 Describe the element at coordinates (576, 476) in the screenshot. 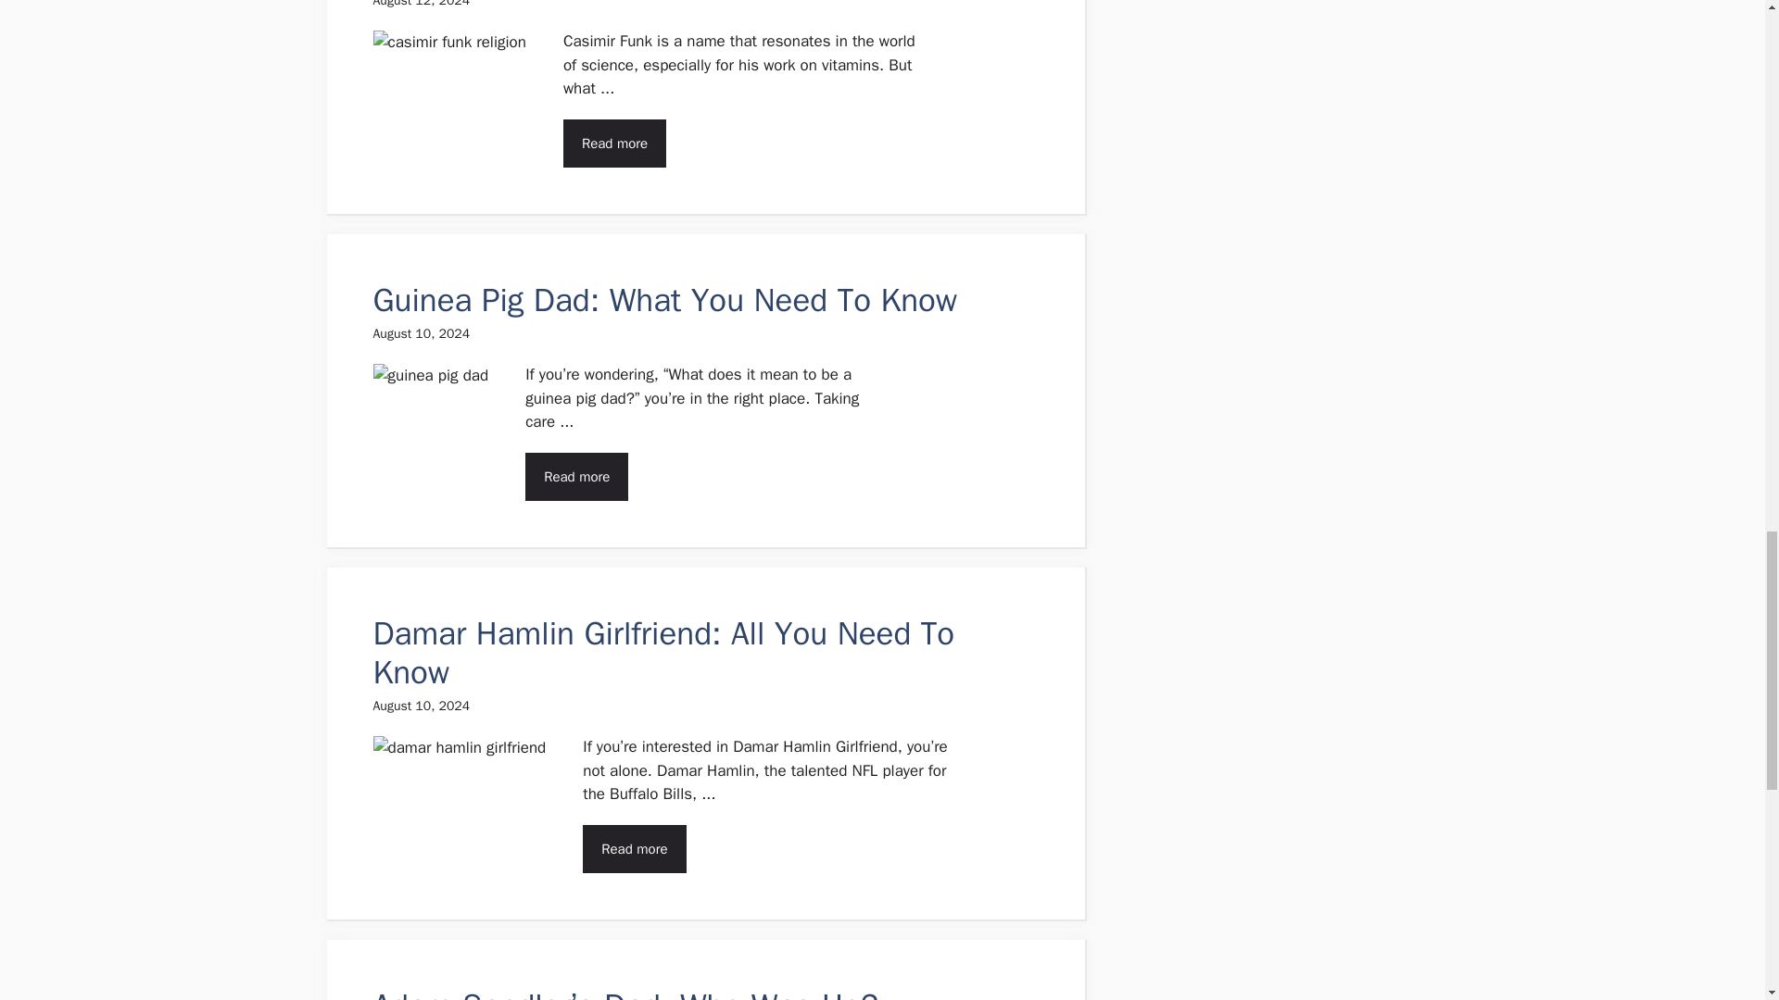

I see `Read more` at that location.